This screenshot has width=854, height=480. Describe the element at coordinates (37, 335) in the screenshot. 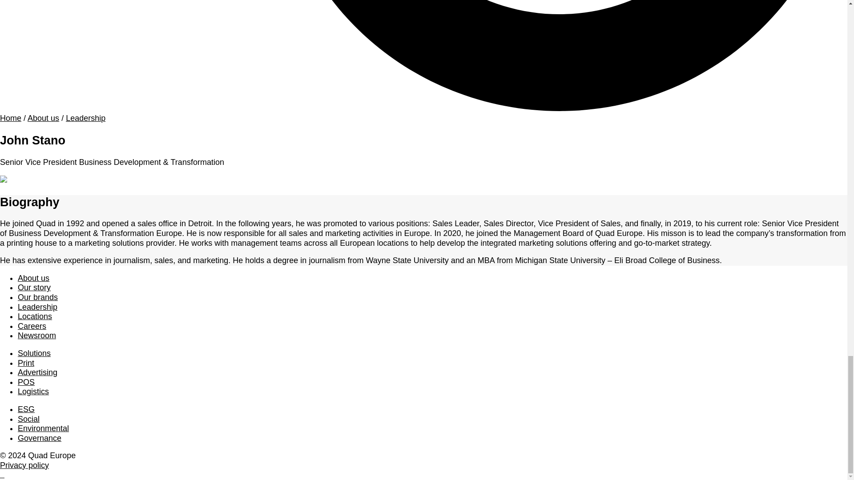

I see `Newsroom` at that location.